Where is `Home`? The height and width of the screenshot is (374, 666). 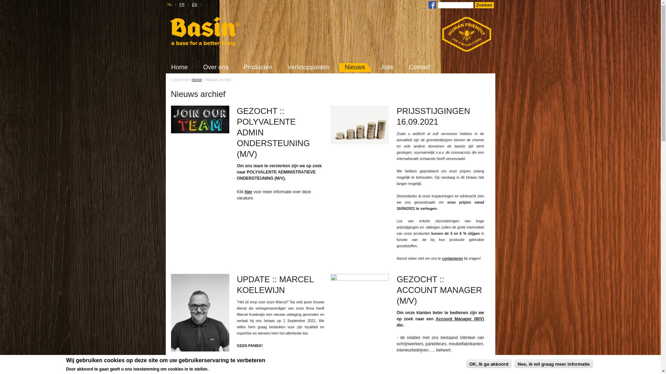 Home is located at coordinates (205, 45).